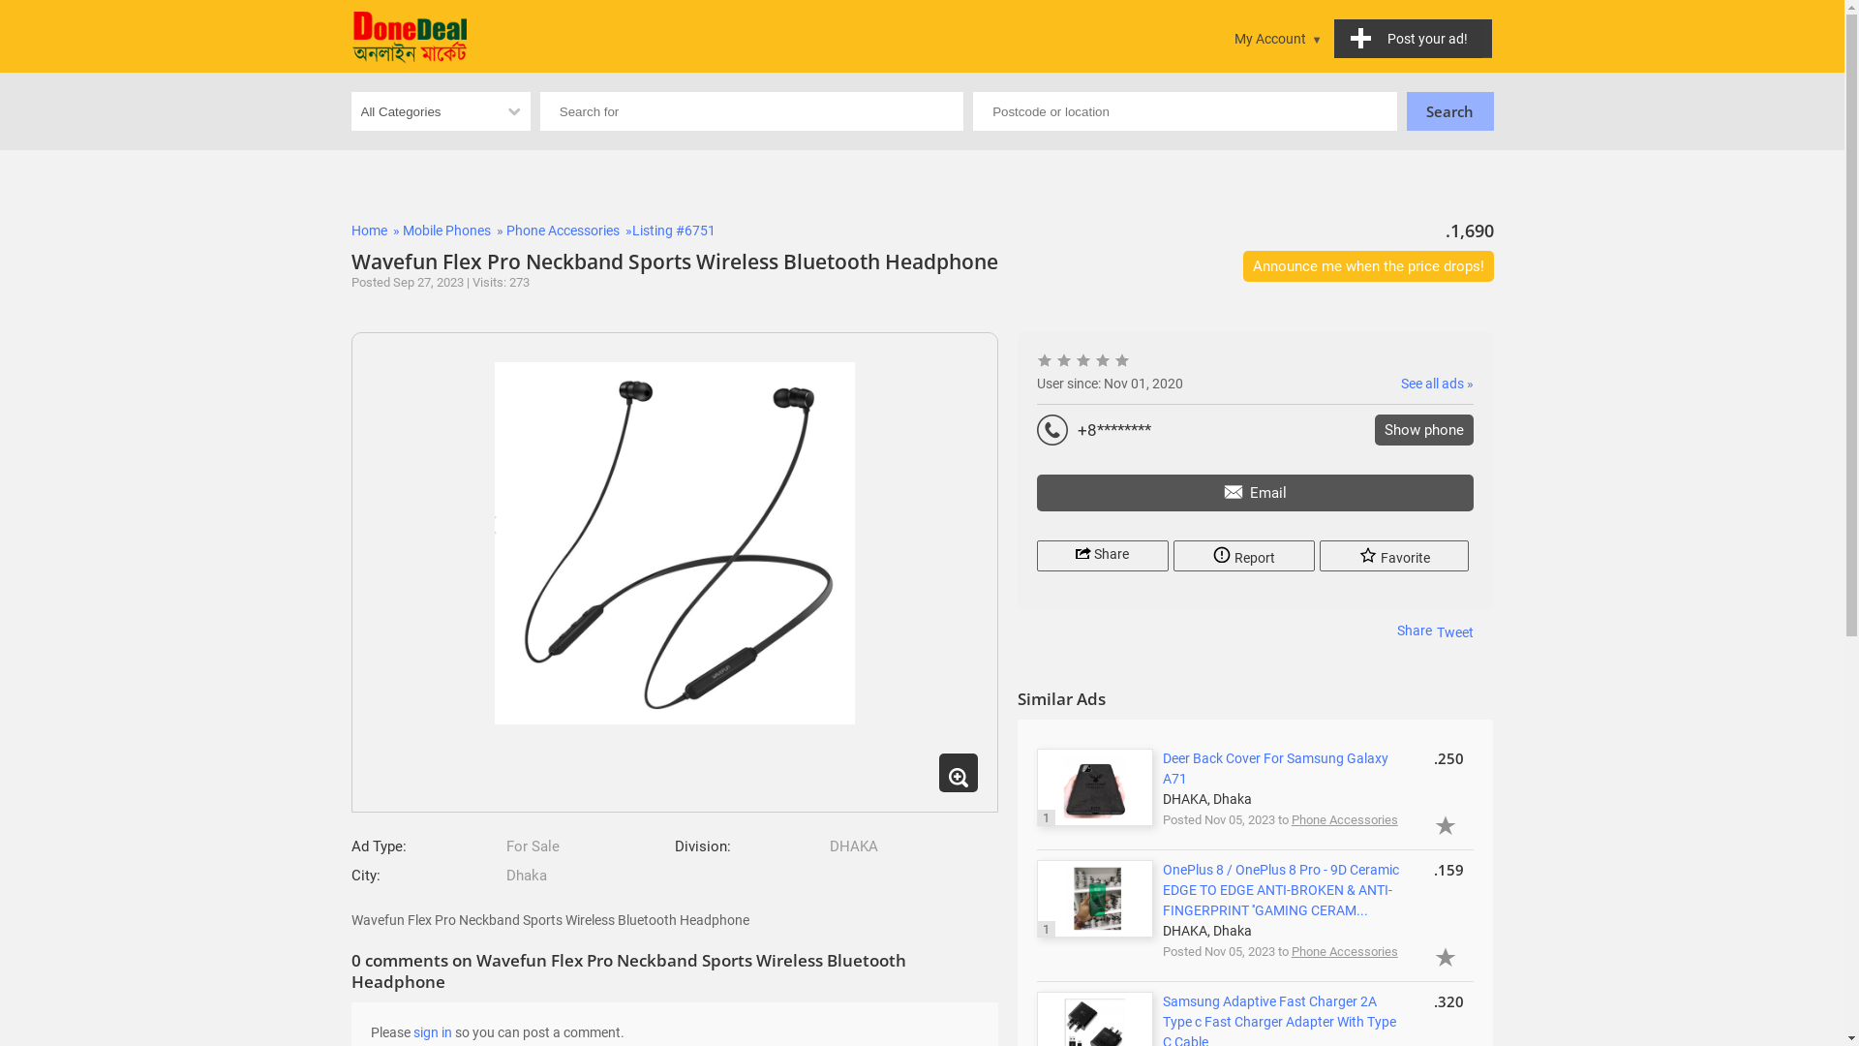  What do you see at coordinates (562, 231) in the screenshot?
I see `Phone Accessories` at bounding box center [562, 231].